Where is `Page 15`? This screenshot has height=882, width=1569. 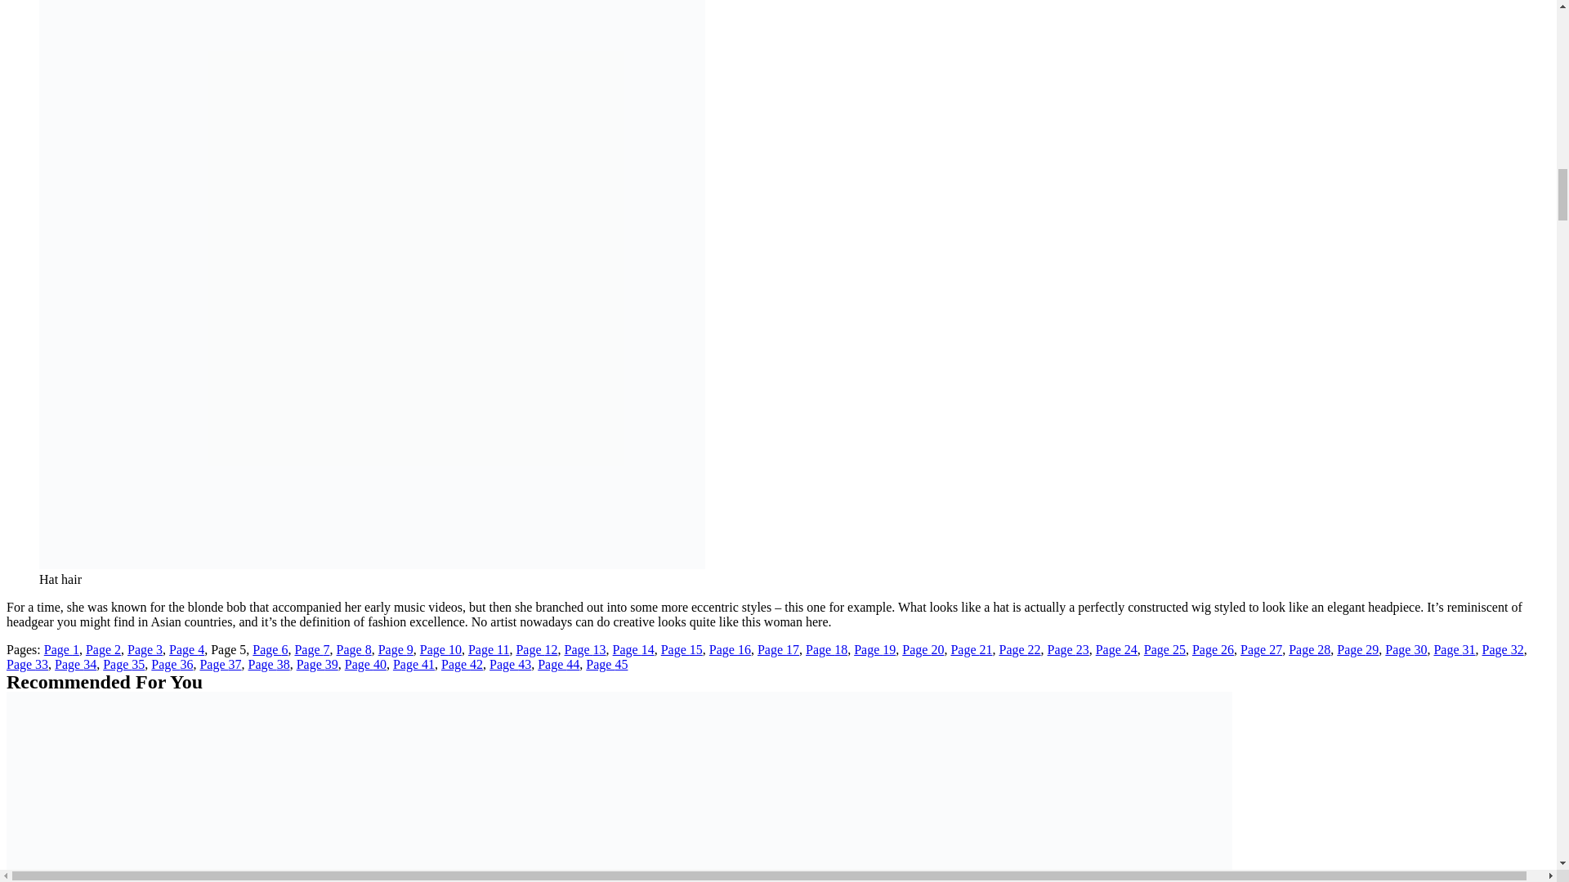 Page 15 is located at coordinates (682, 649).